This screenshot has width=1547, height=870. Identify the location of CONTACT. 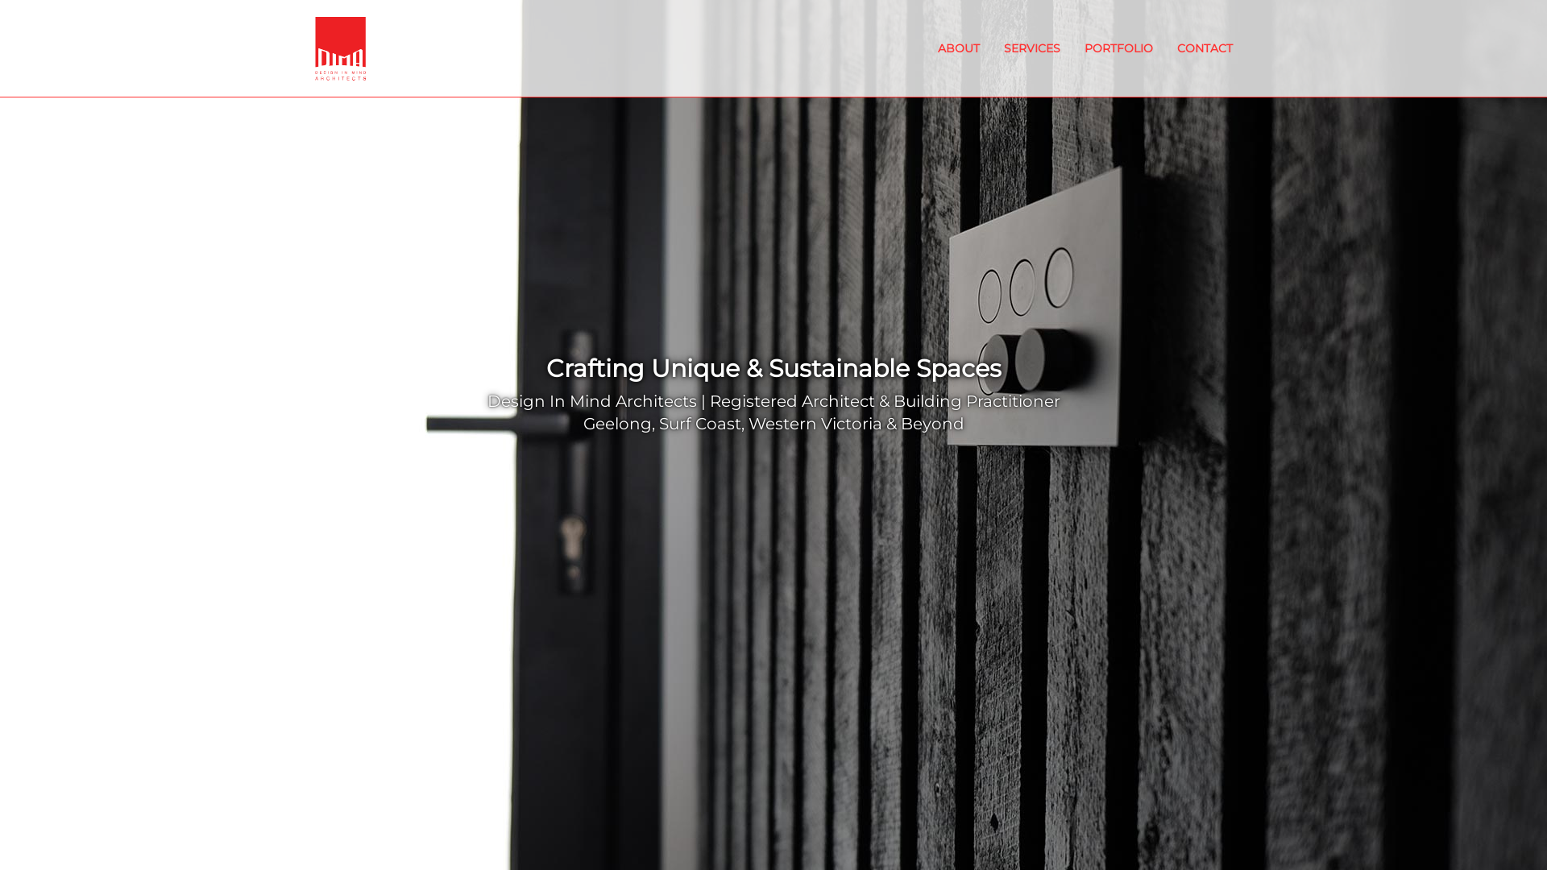
(1205, 48).